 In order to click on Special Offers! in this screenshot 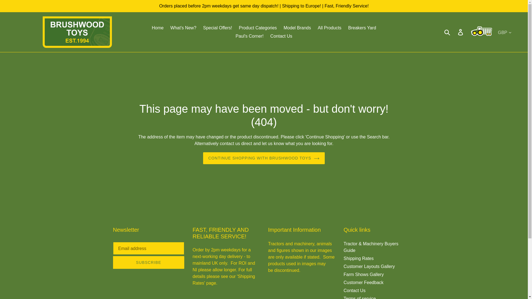, I will do `click(218, 28)`.